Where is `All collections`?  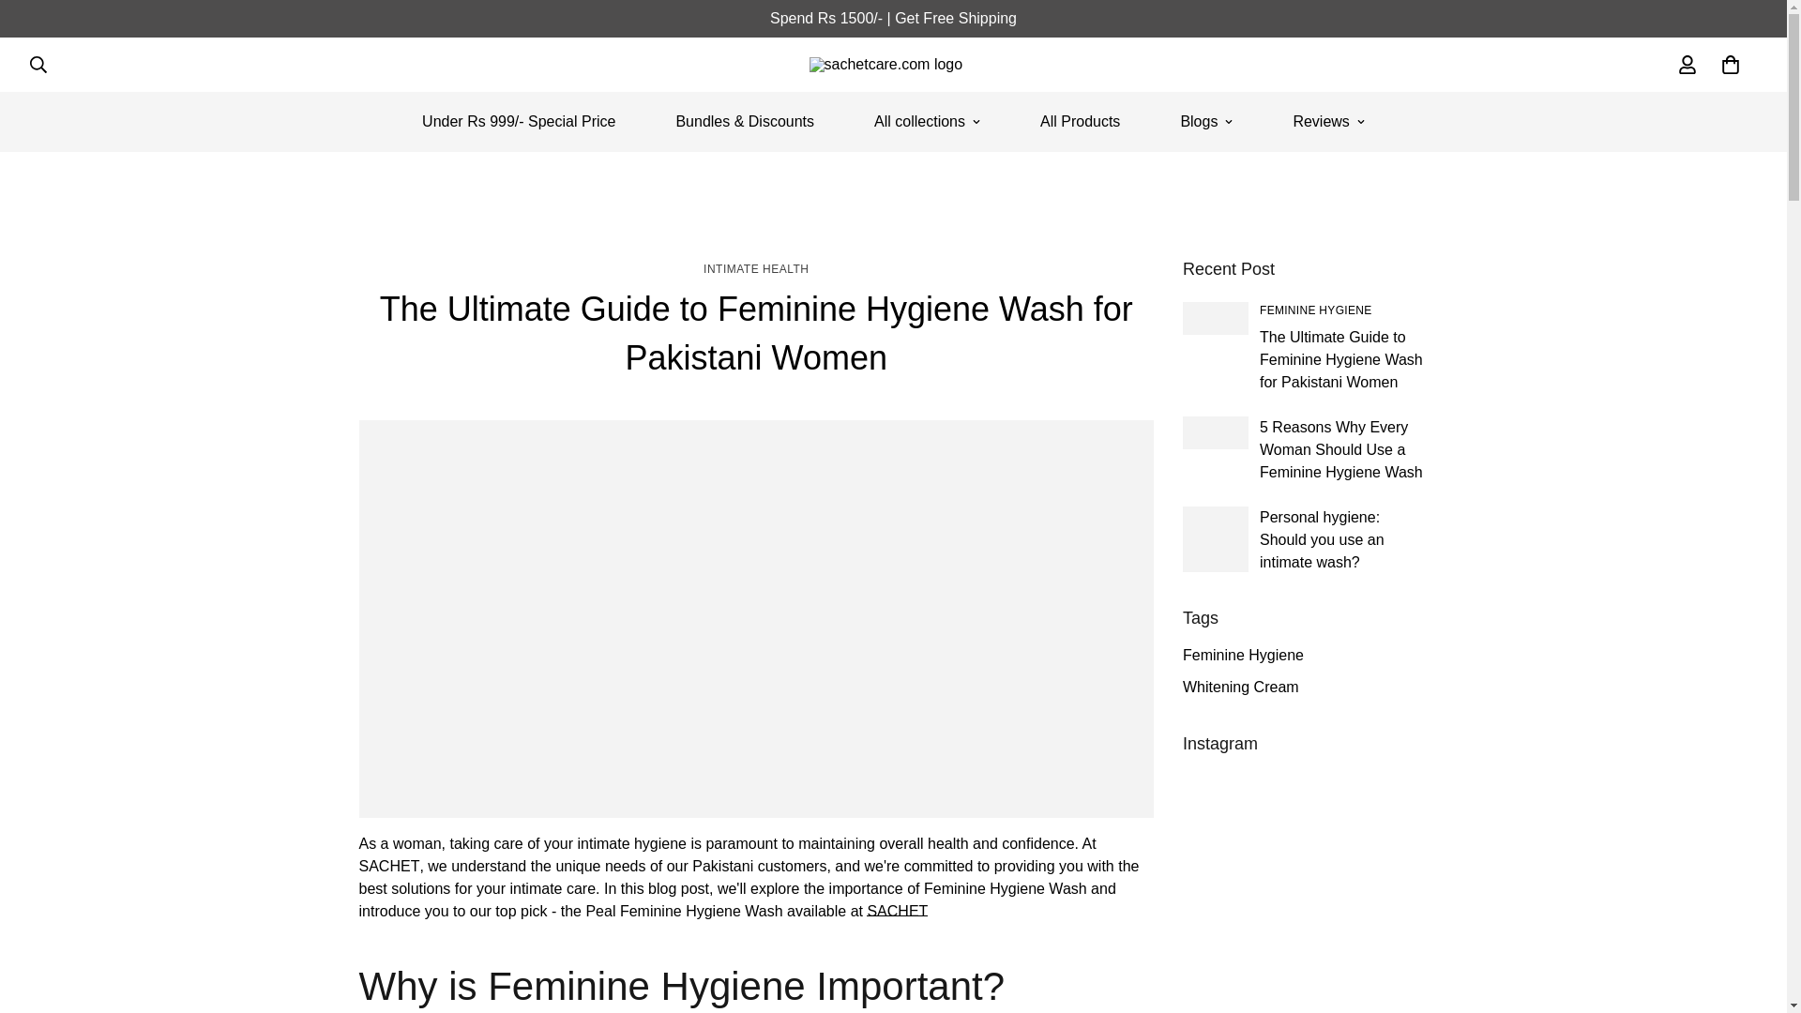
All collections is located at coordinates (927, 122).